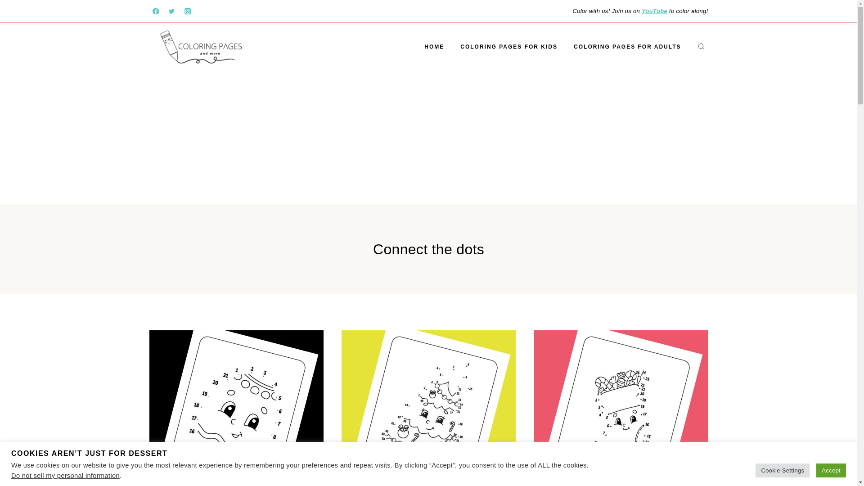 This screenshot has width=864, height=486. I want to click on COLORING PAGES FOR ADULTS, so click(627, 47).